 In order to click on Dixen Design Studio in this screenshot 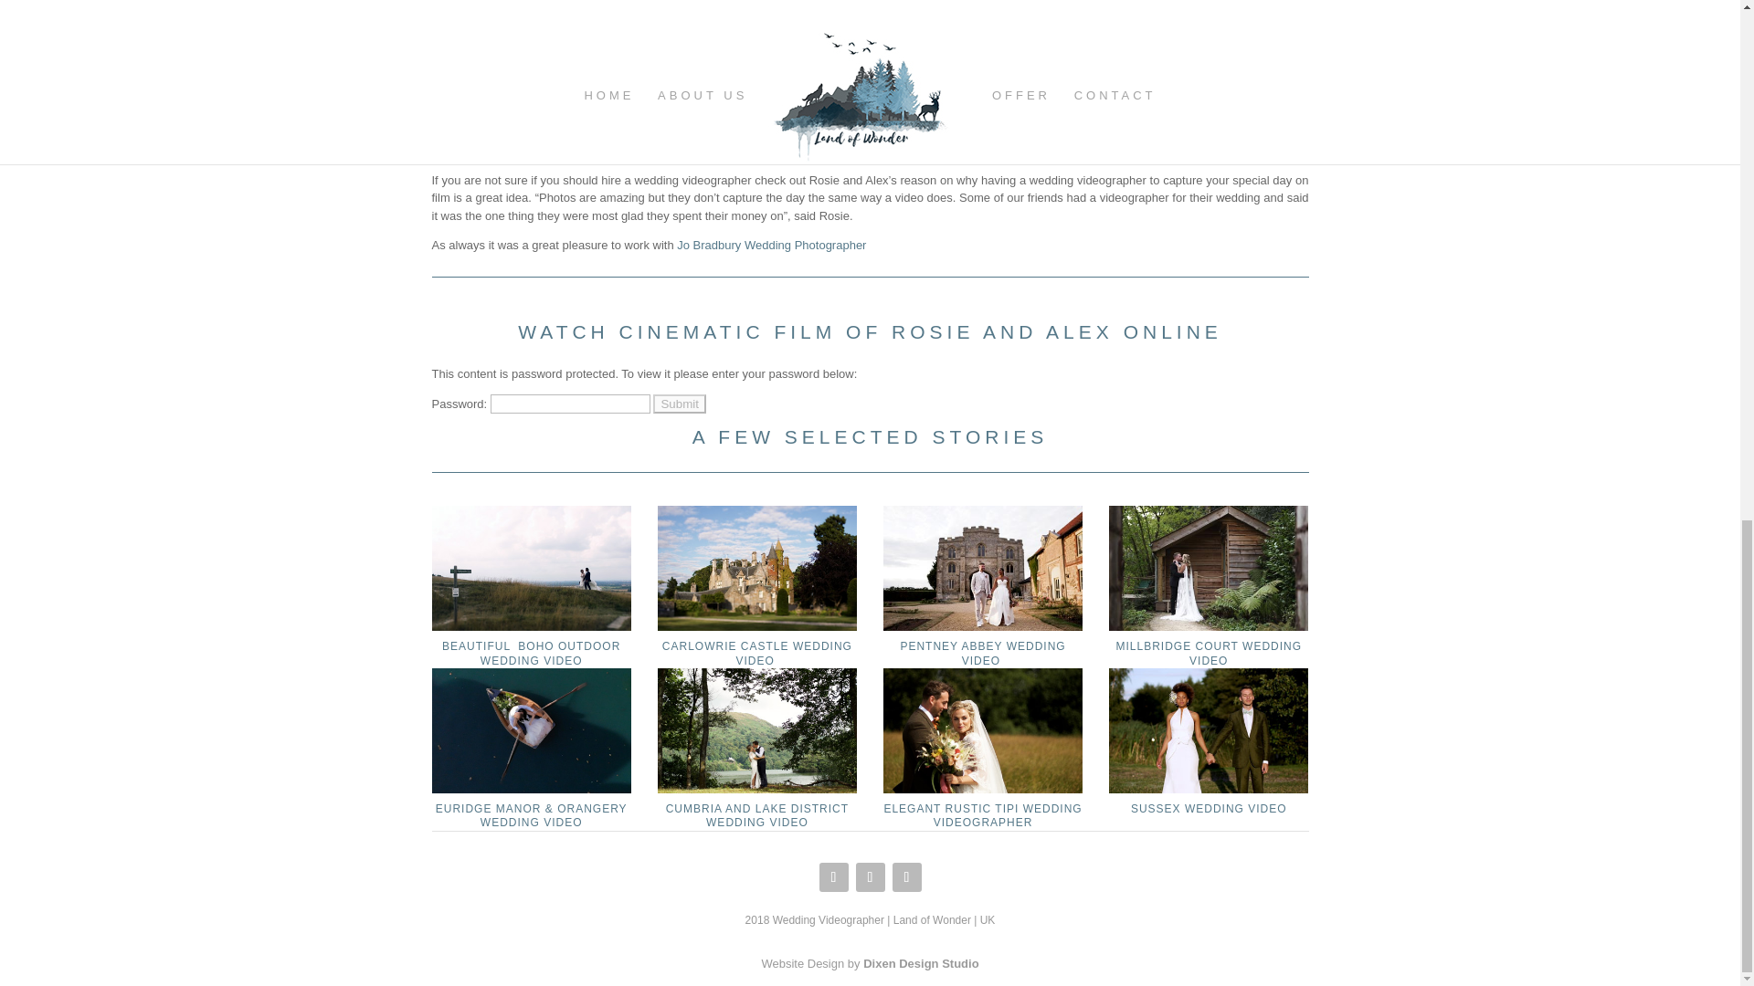, I will do `click(921, 962)`.